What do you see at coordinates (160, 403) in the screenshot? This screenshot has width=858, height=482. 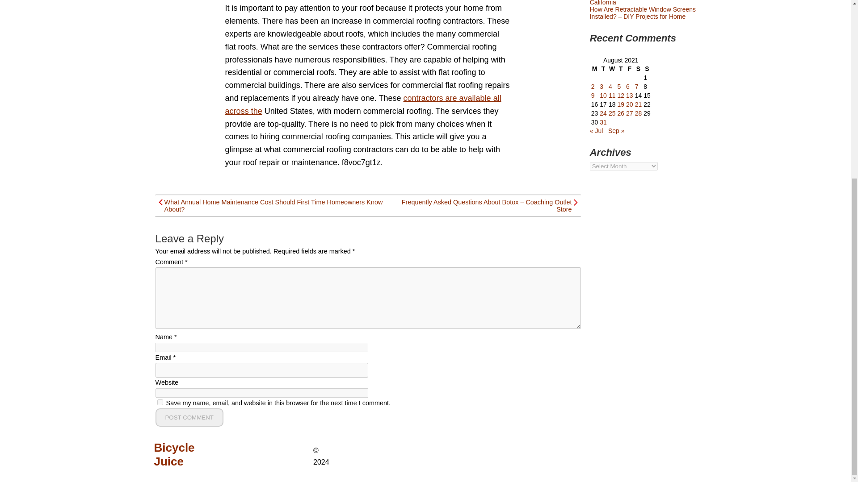 I see `yes` at bounding box center [160, 403].